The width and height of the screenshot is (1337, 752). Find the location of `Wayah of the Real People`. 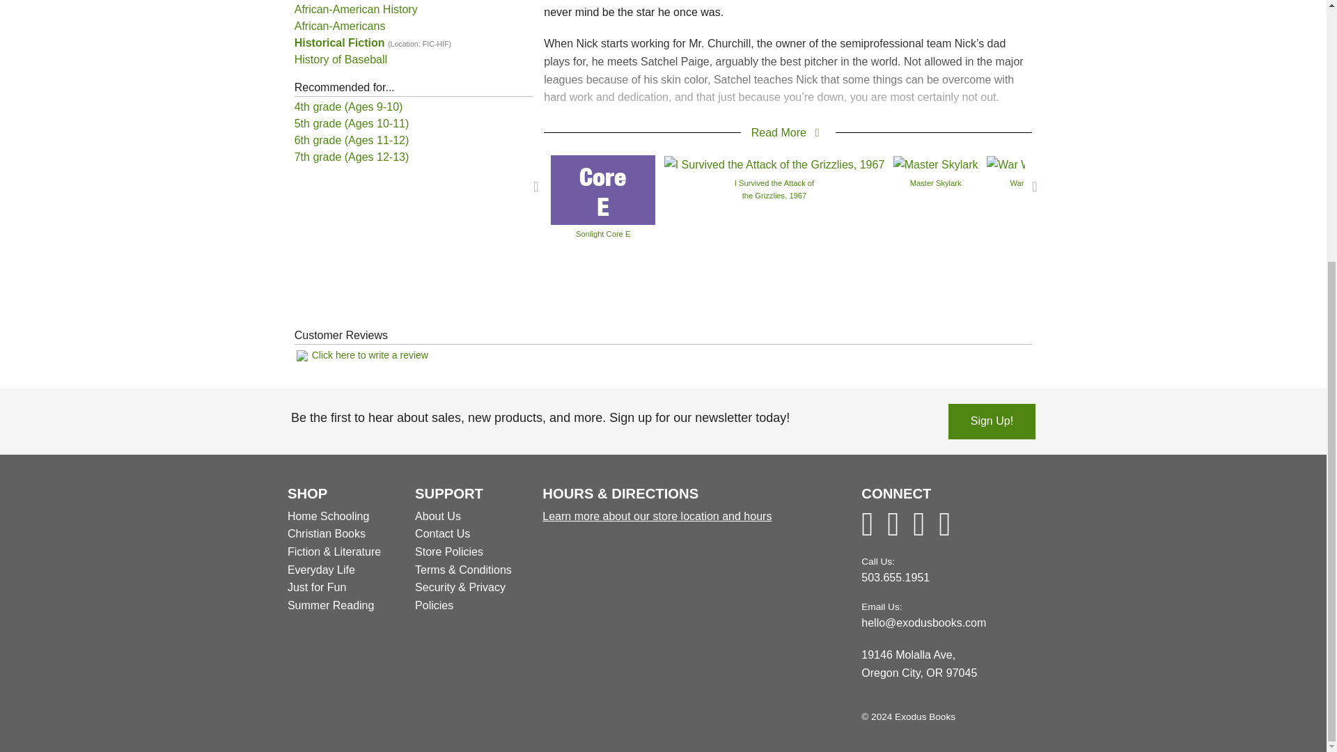

Wayah of the Real People is located at coordinates (1194, 164).